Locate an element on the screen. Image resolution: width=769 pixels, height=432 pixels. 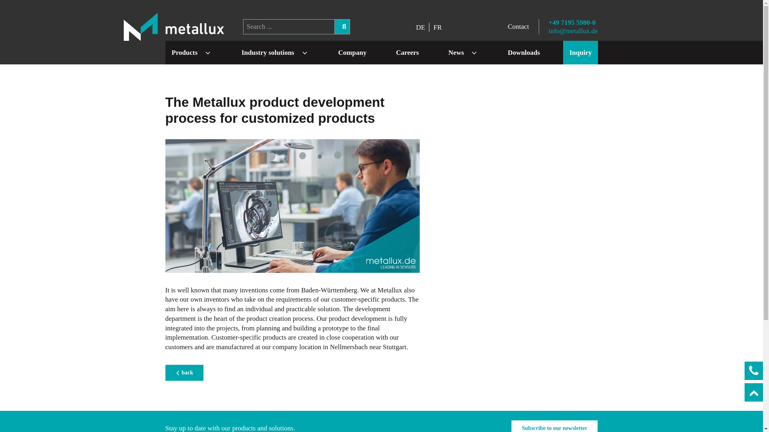
Products is located at coordinates (184, 52).